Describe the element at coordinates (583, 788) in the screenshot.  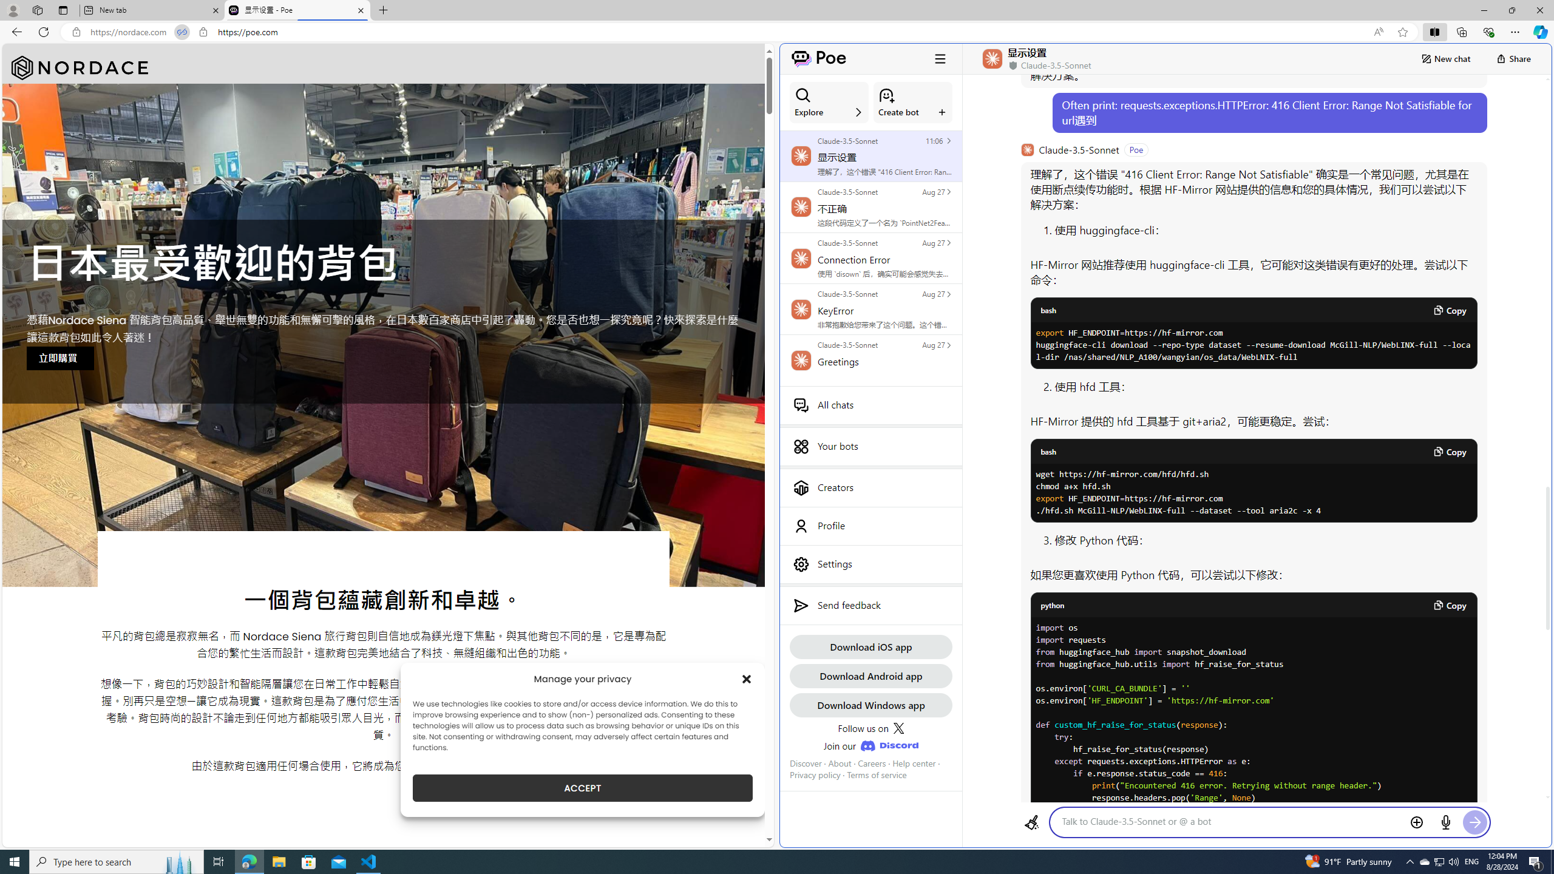
I see `ACCEPT` at that location.